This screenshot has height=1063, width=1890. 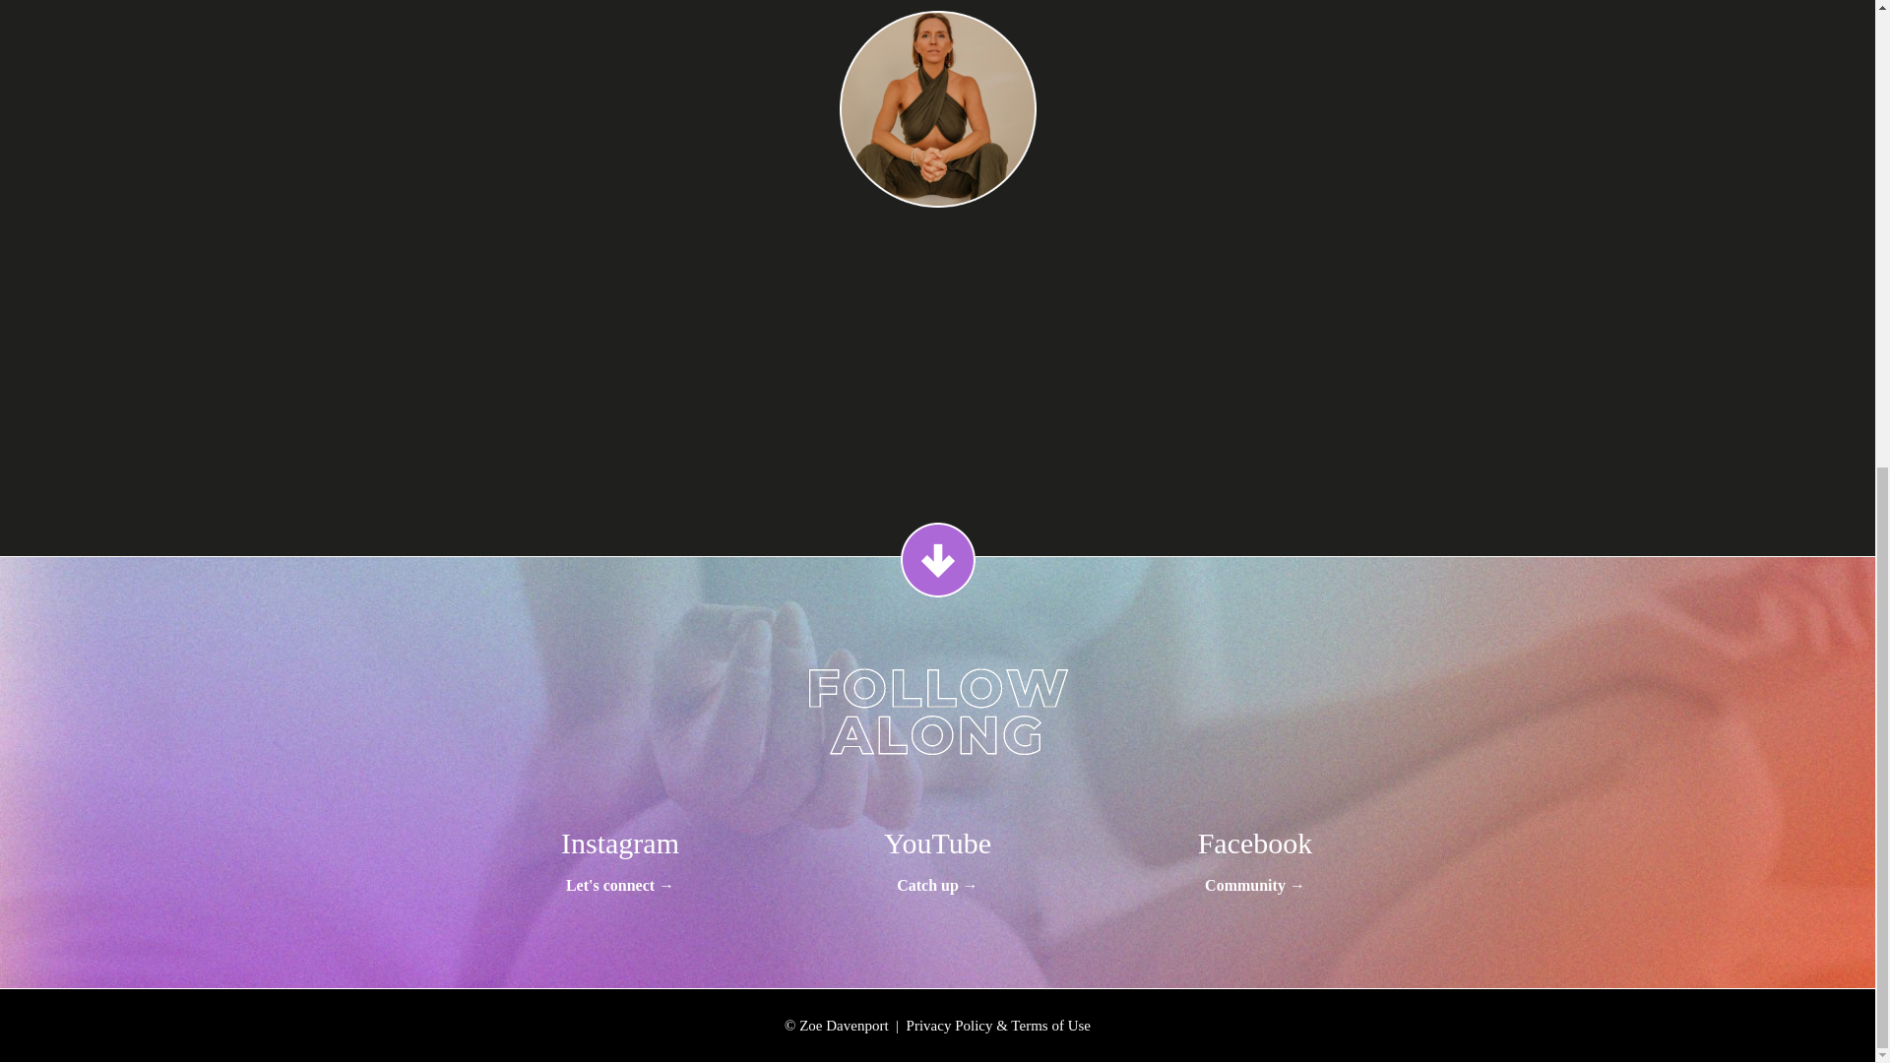 What do you see at coordinates (937, 843) in the screenshot?
I see `YouTube` at bounding box center [937, 843].